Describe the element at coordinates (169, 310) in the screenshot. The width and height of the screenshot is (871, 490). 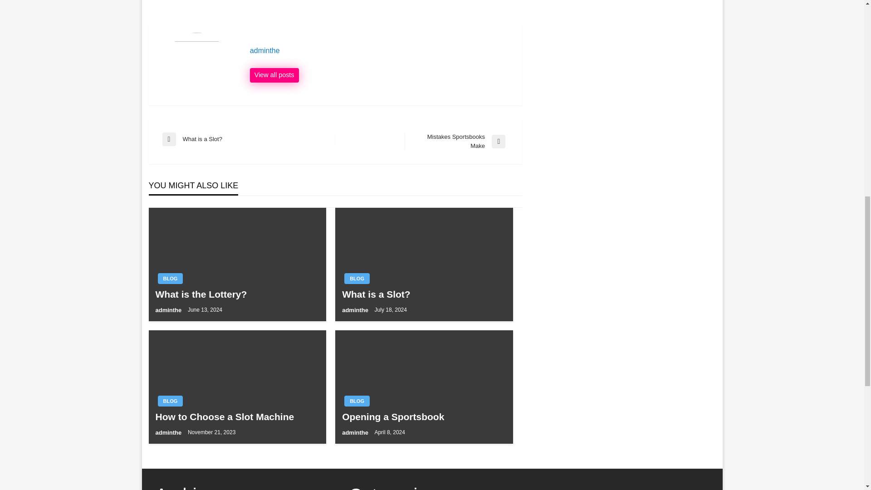
I see `adminthe` at that location.